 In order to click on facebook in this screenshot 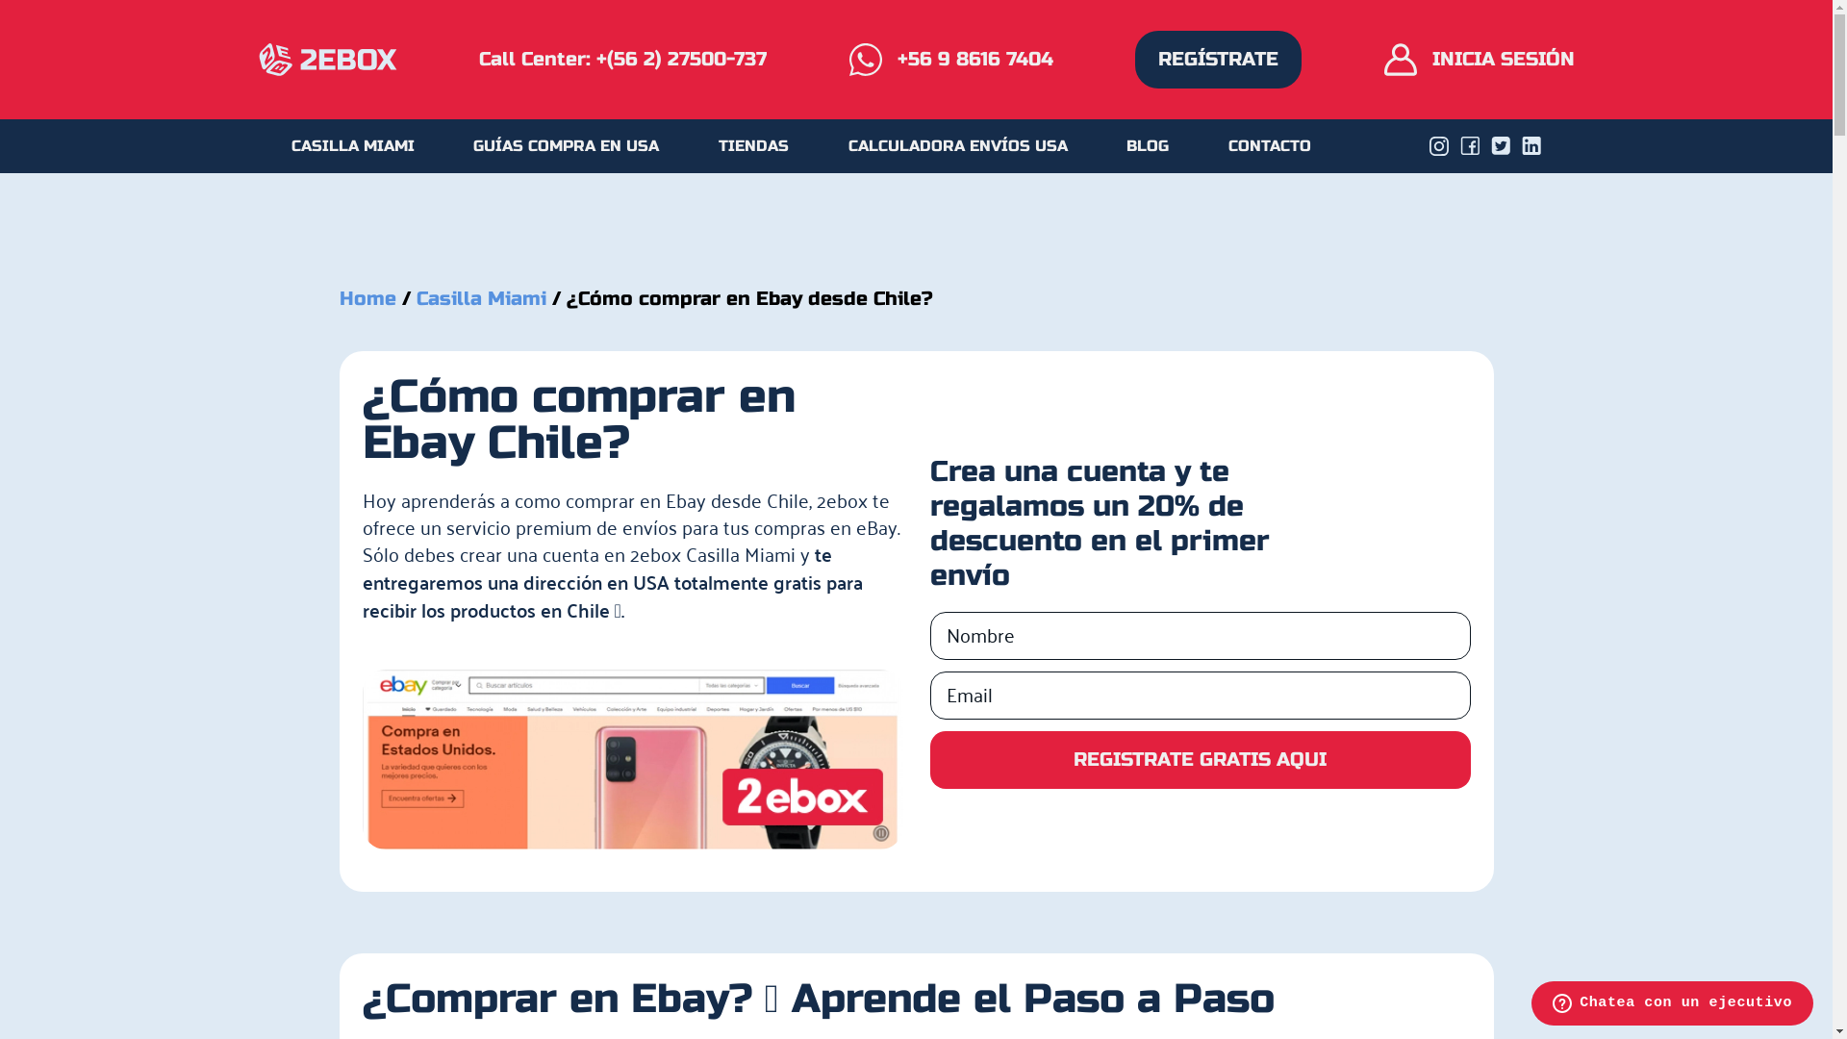, I will do `click(1470, 146)`.